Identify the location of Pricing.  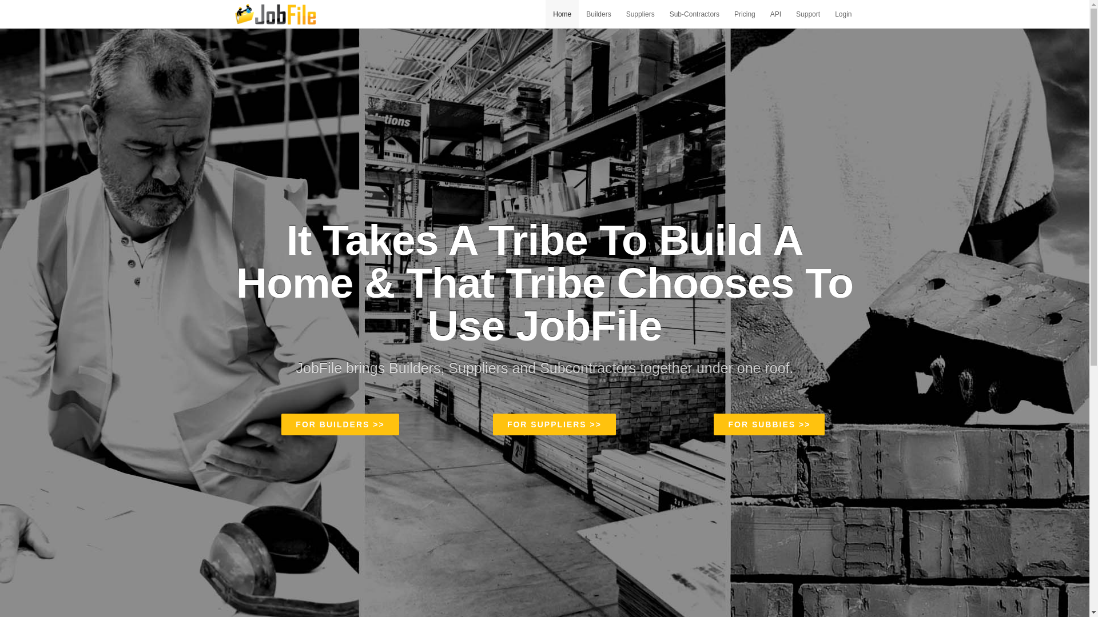
(745, 14).